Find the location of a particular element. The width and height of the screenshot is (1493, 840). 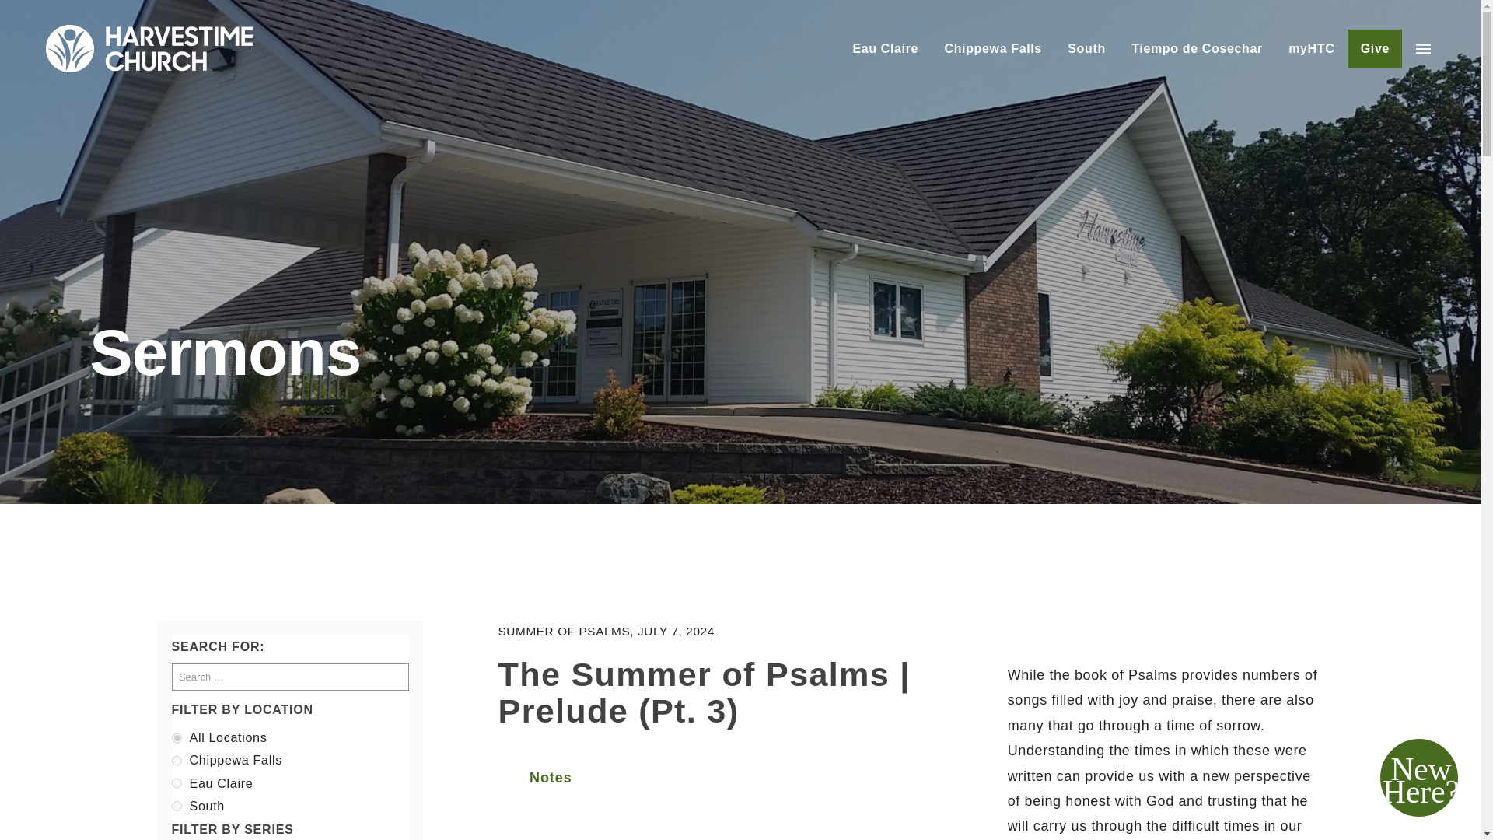

Tiempo de Cosechar is located at coordinates (1196, 48).